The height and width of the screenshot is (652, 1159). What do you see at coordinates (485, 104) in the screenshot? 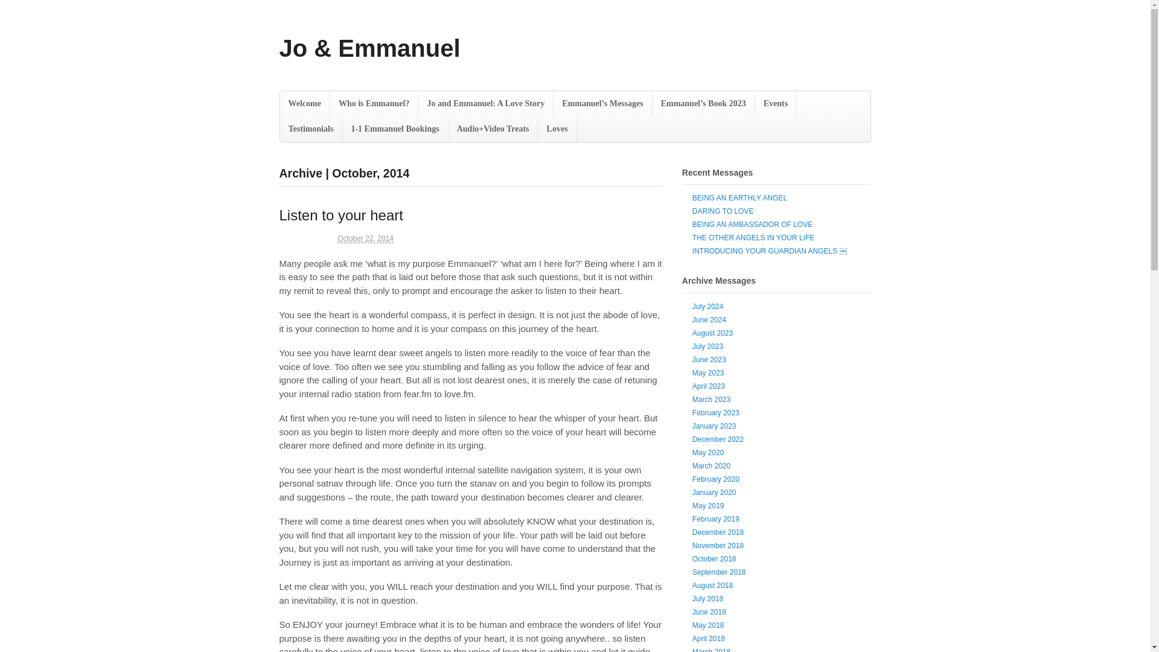
I see `Jo and Emmanuel: A Love Story` at bounding box center [485, 104].